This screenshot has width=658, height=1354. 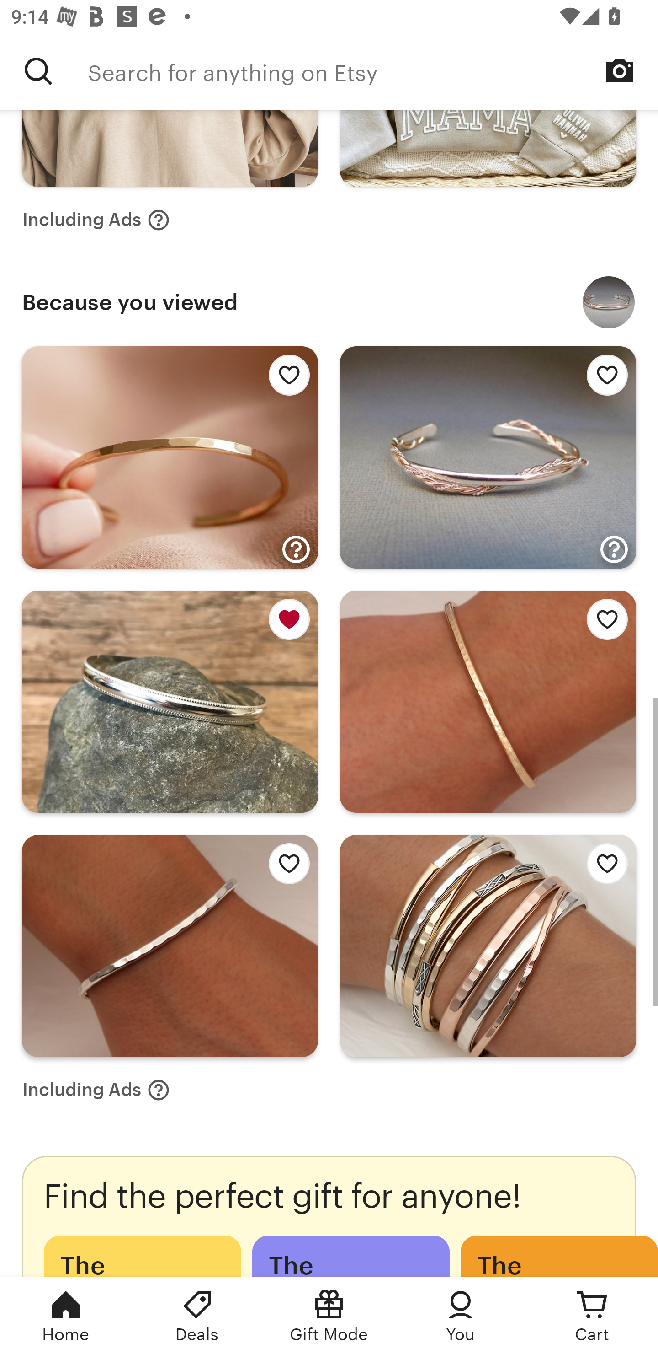 What do you see at coordinates (96, 1090) in the screenshot?
I see `Including Ads` at bounding box center [96, 1090].